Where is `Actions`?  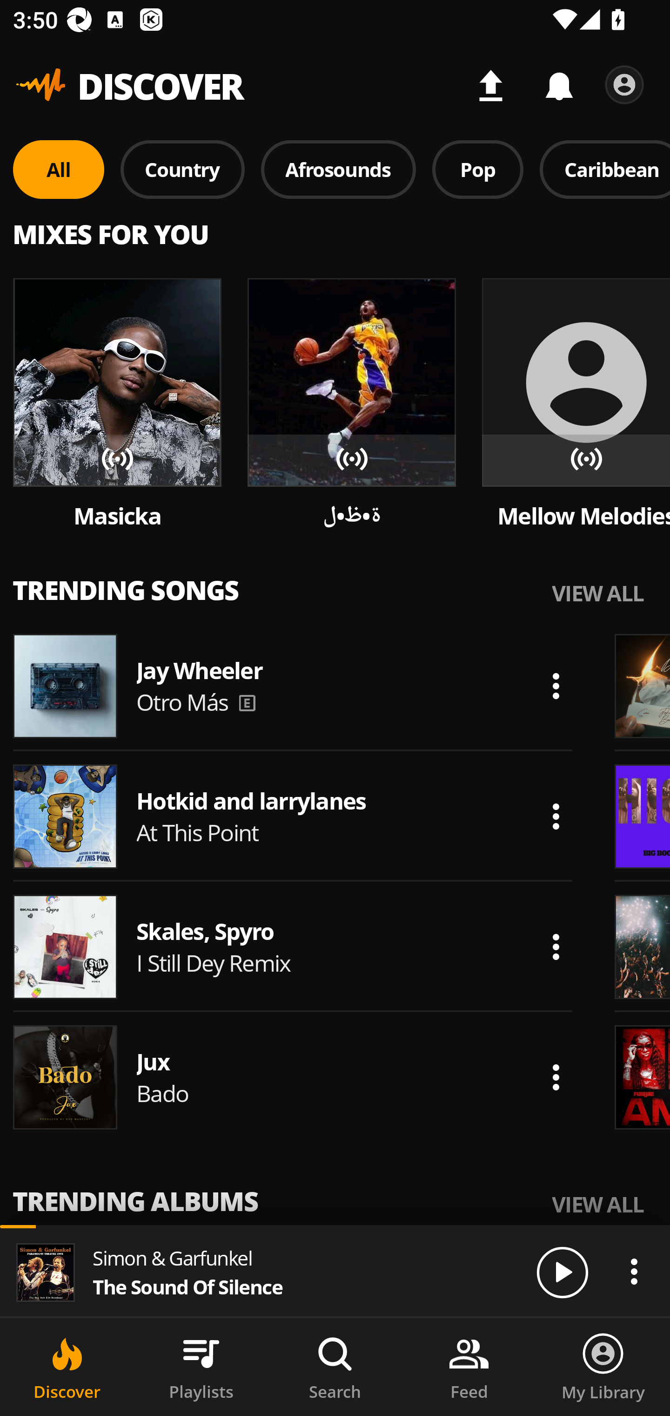 Actions is located at coordinates (634, 1271).